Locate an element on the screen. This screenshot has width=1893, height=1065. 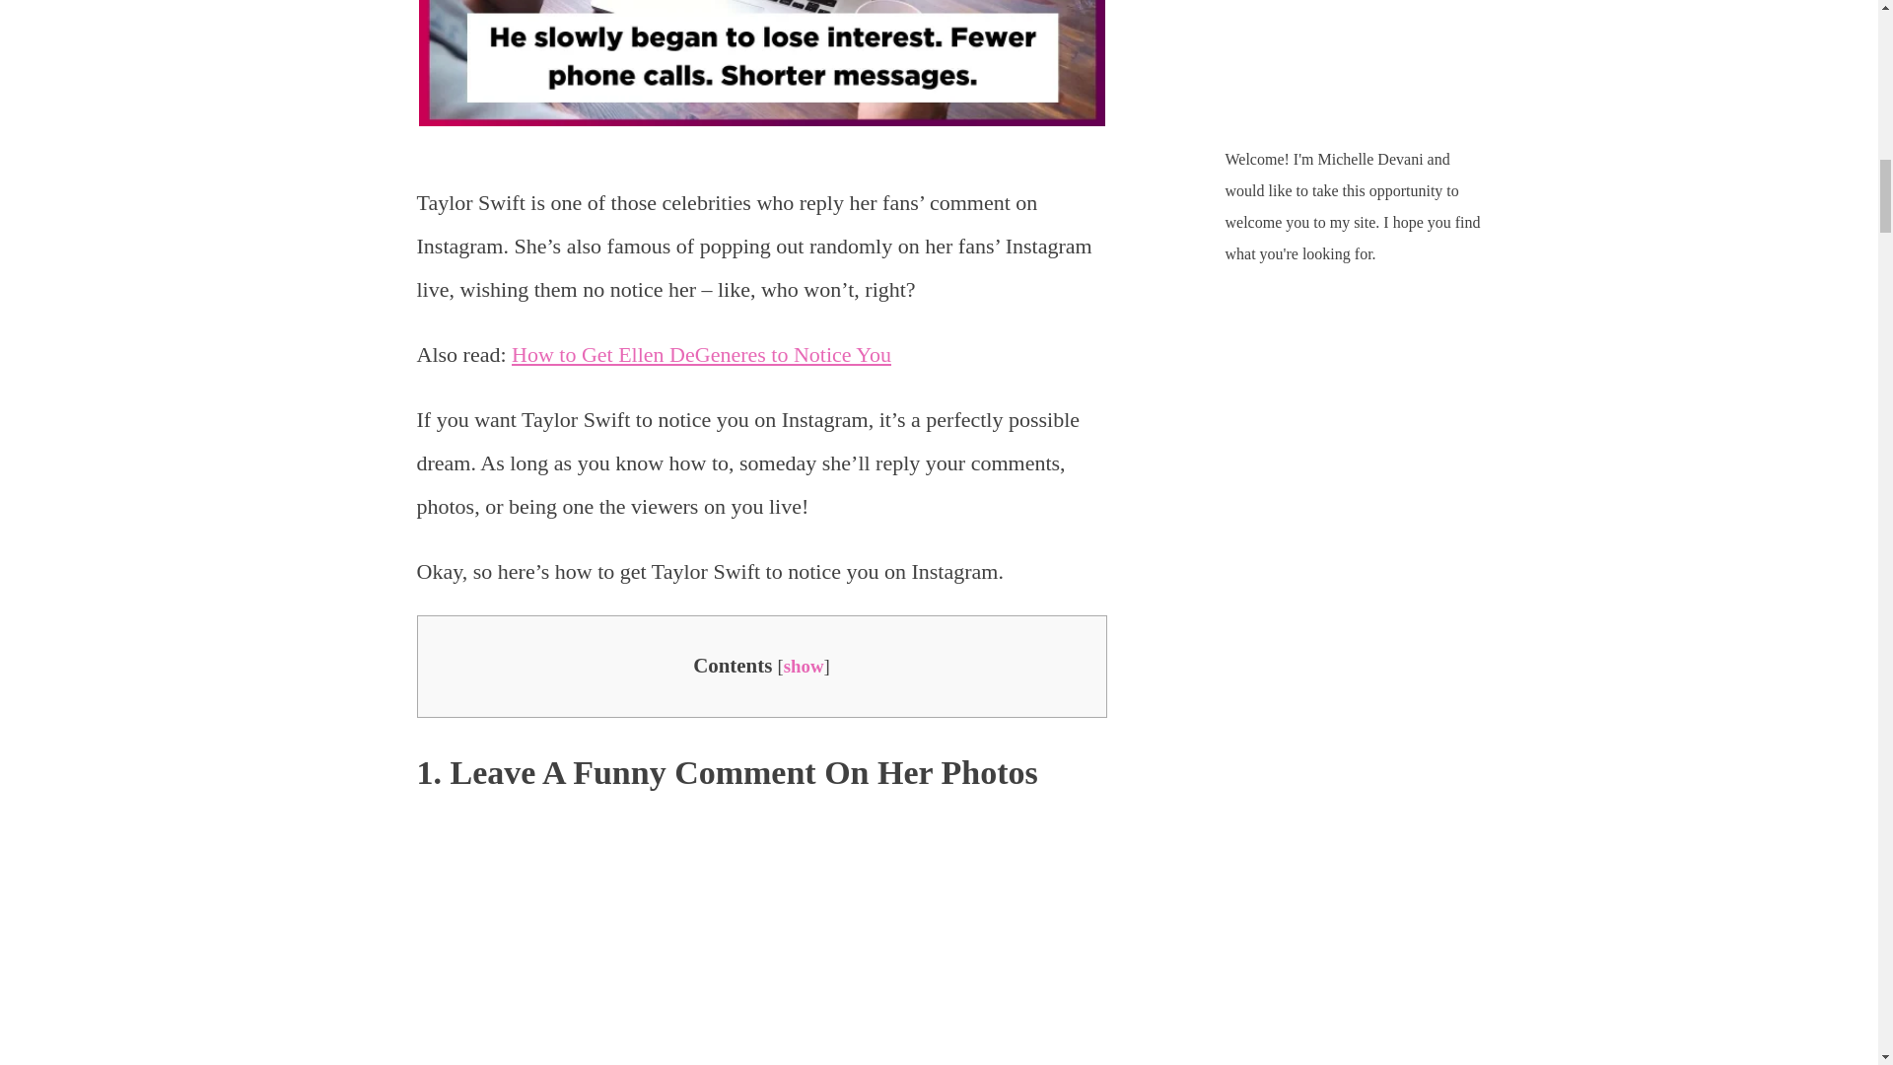
show is located at coordinates (803, 666).